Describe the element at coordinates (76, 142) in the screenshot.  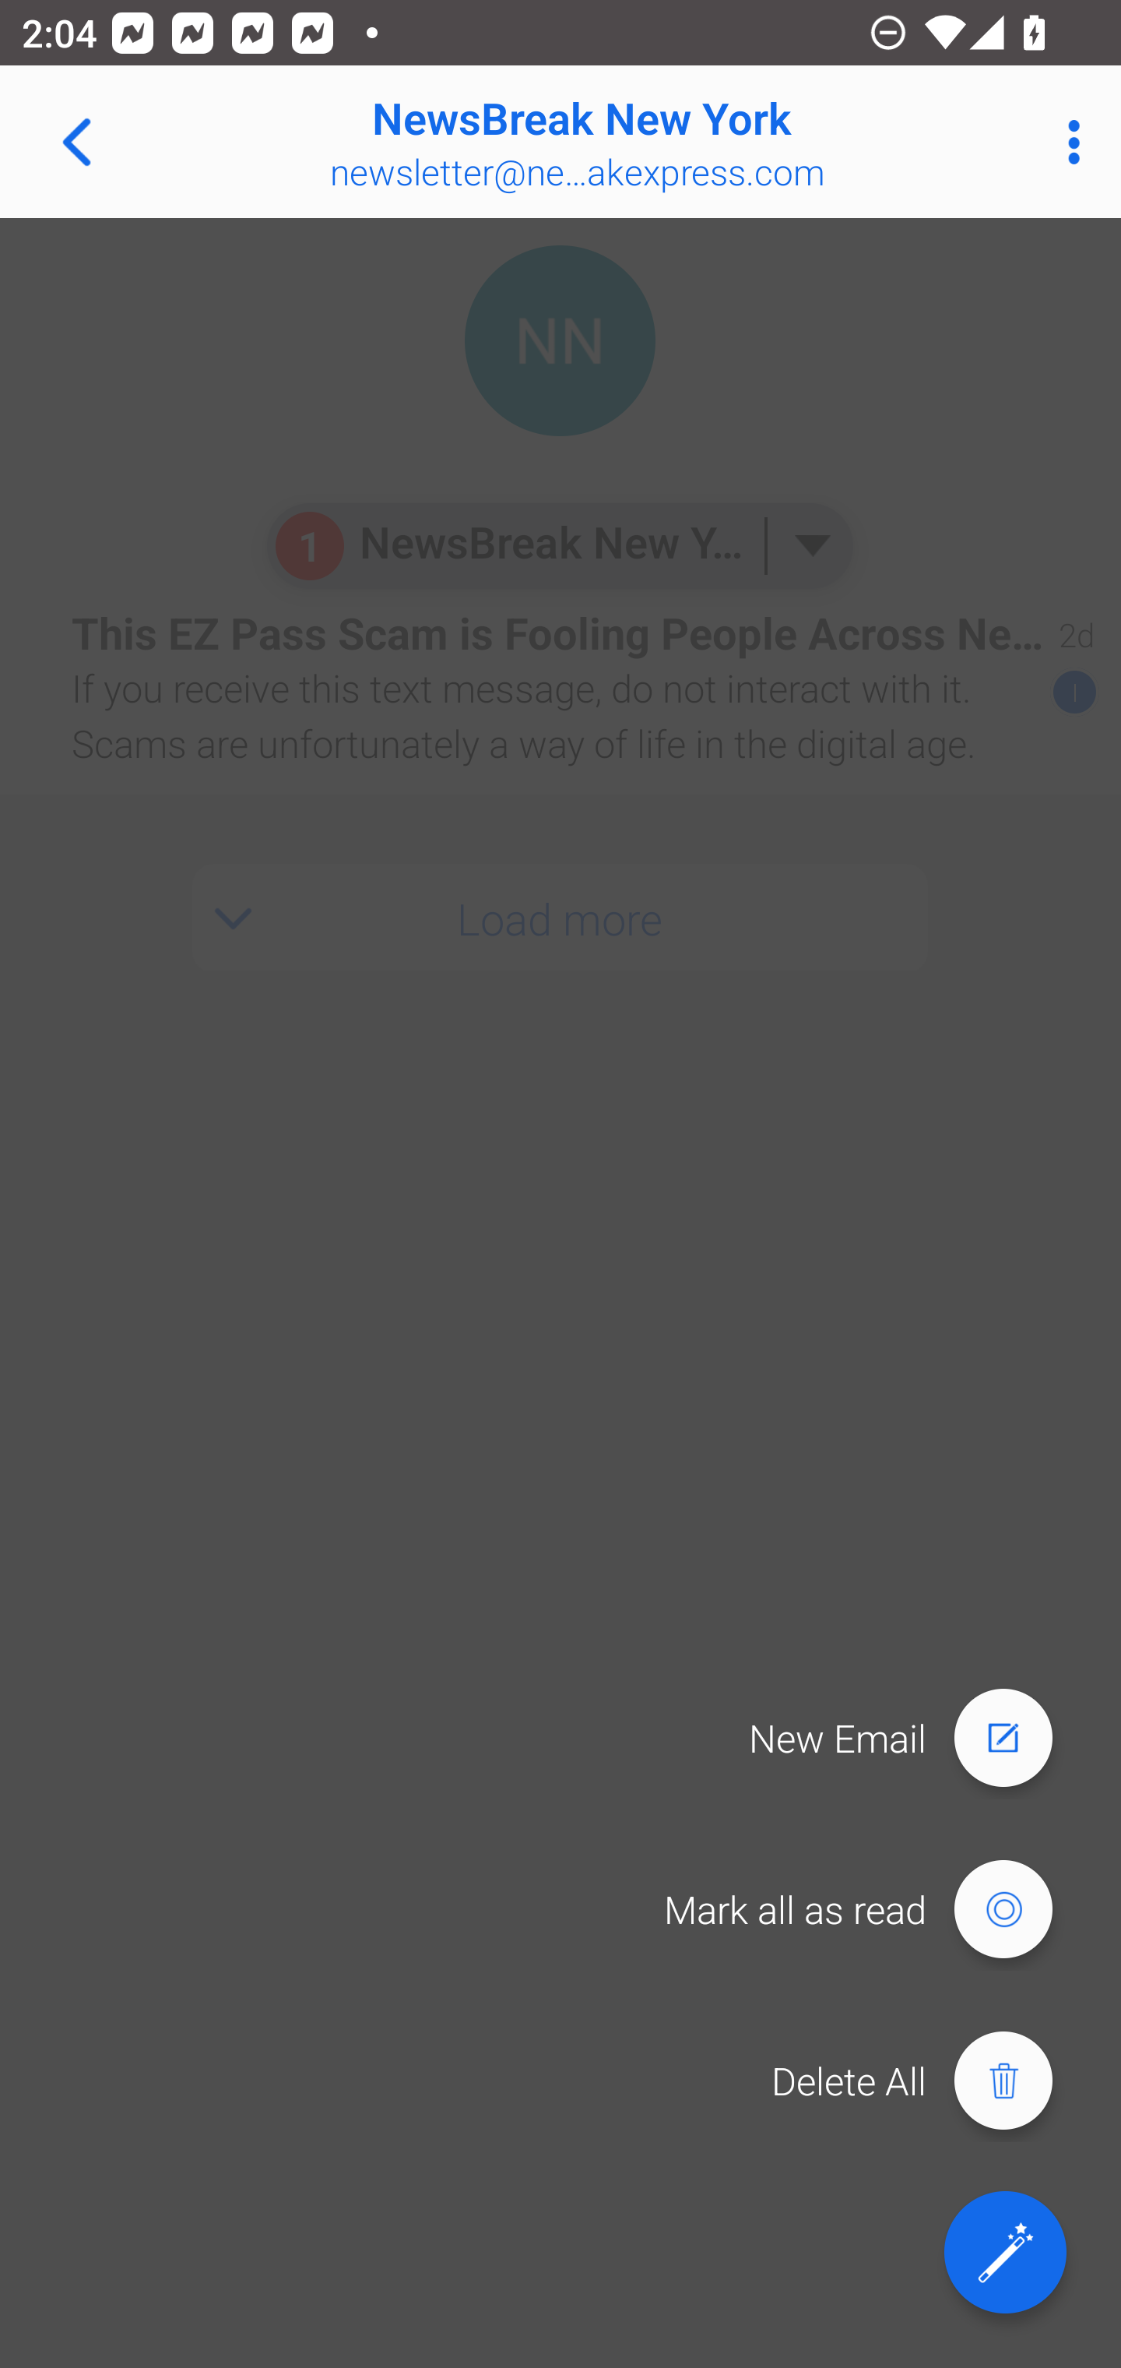
I see `Navigate up` at that location.